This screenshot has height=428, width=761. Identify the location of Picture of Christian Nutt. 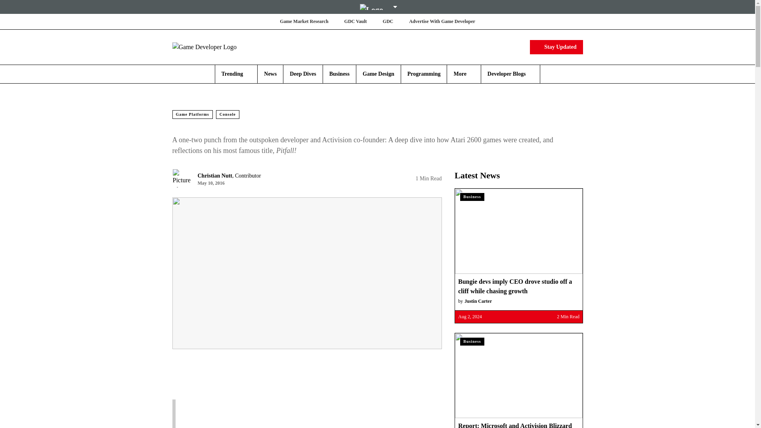
(181, 178).